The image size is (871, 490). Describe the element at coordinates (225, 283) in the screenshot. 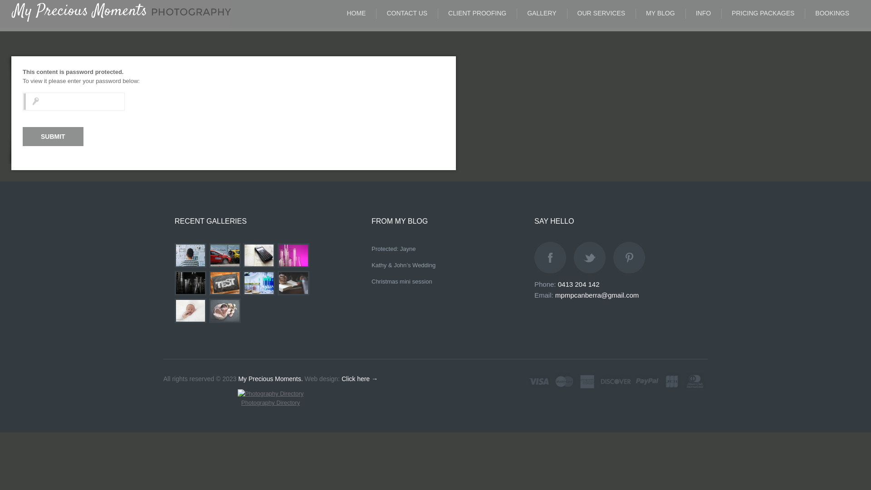

I see `pexels-photo-459793` at that location.